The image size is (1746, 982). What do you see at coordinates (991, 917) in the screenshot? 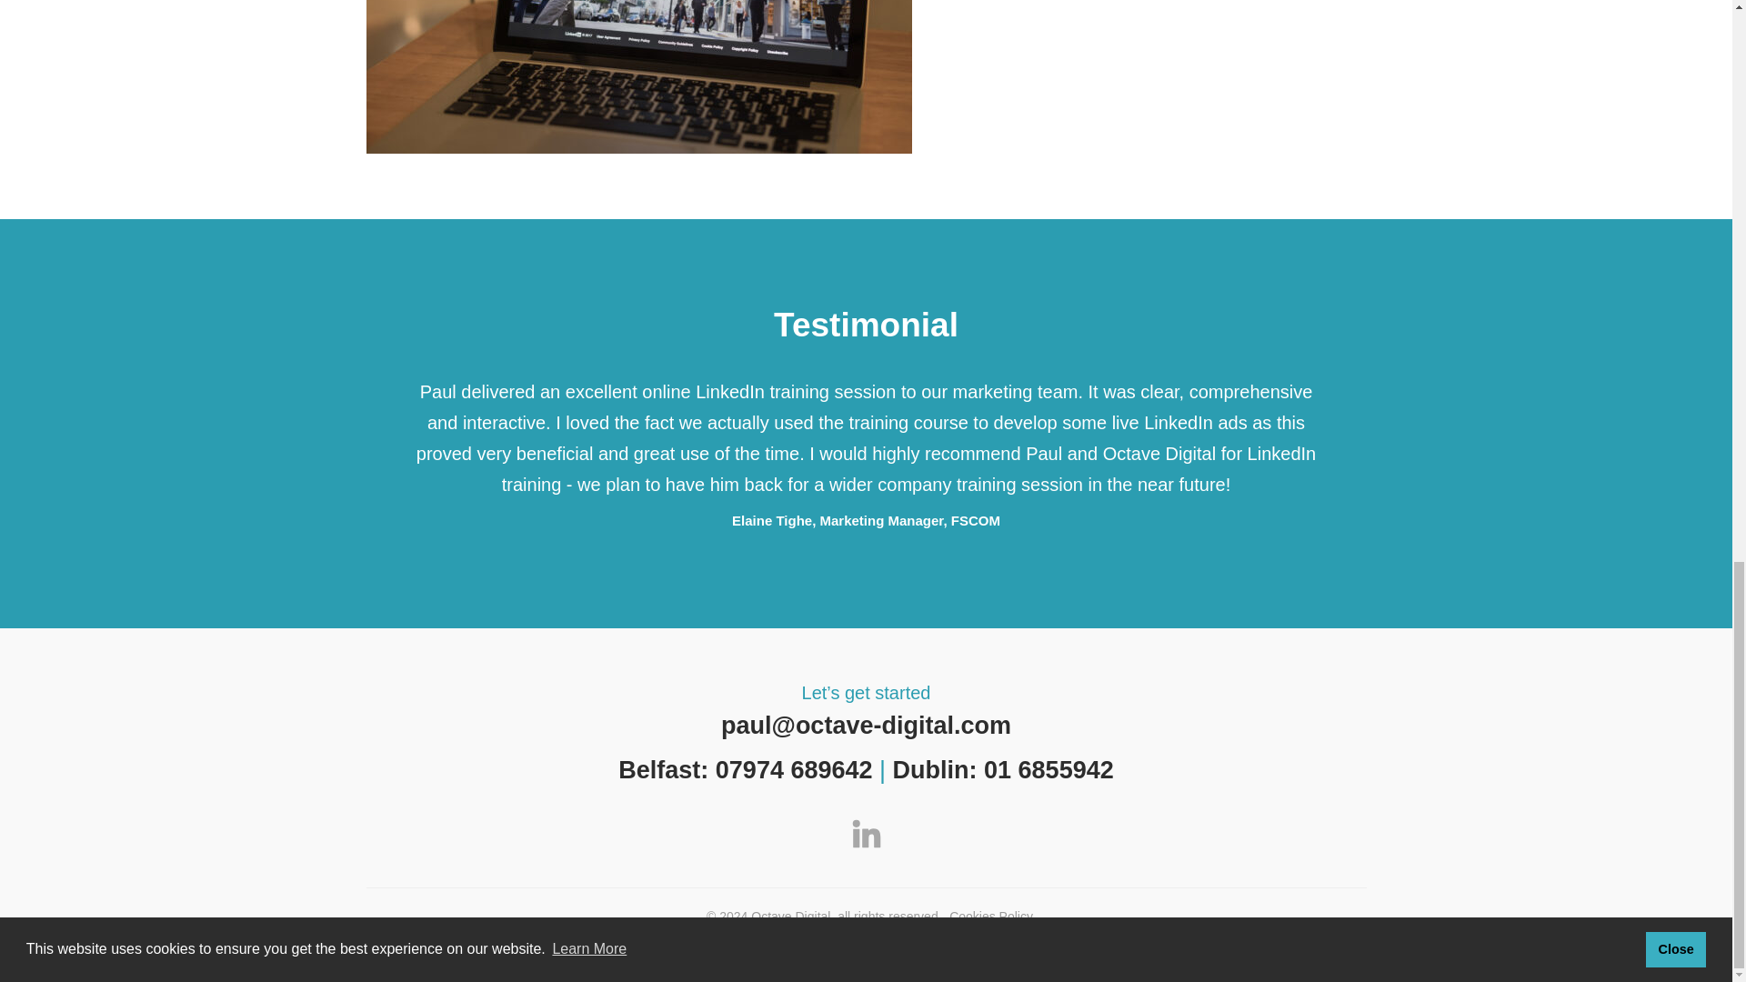
I see `Cookies Policy` at bounding box center [991, 917].